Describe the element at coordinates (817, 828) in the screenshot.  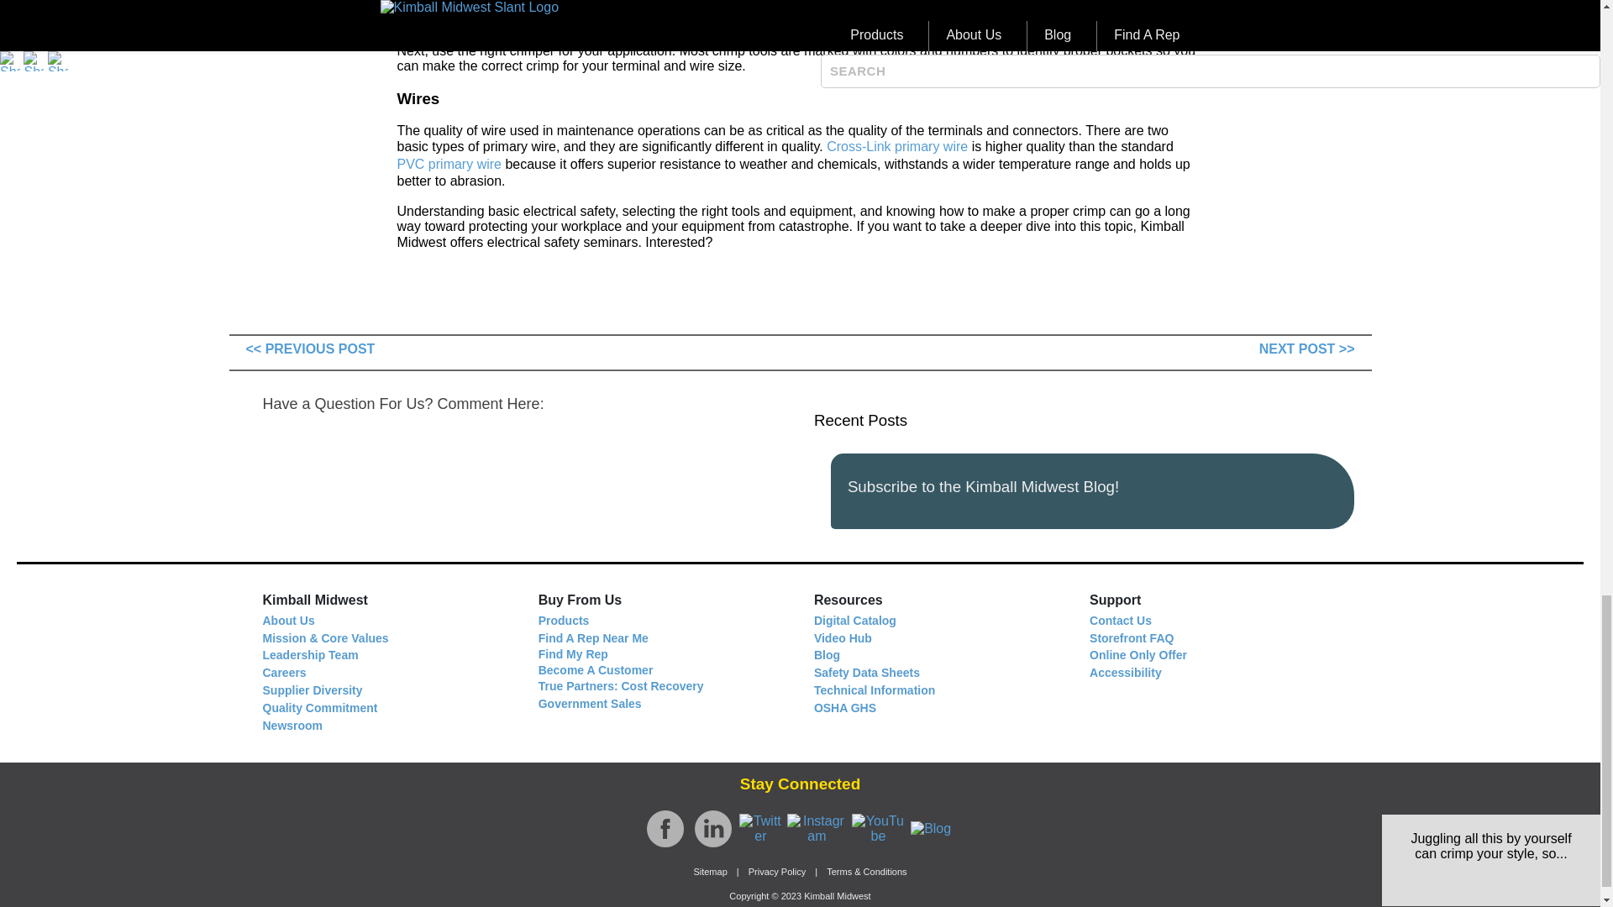
I see `Instagram` at that location.